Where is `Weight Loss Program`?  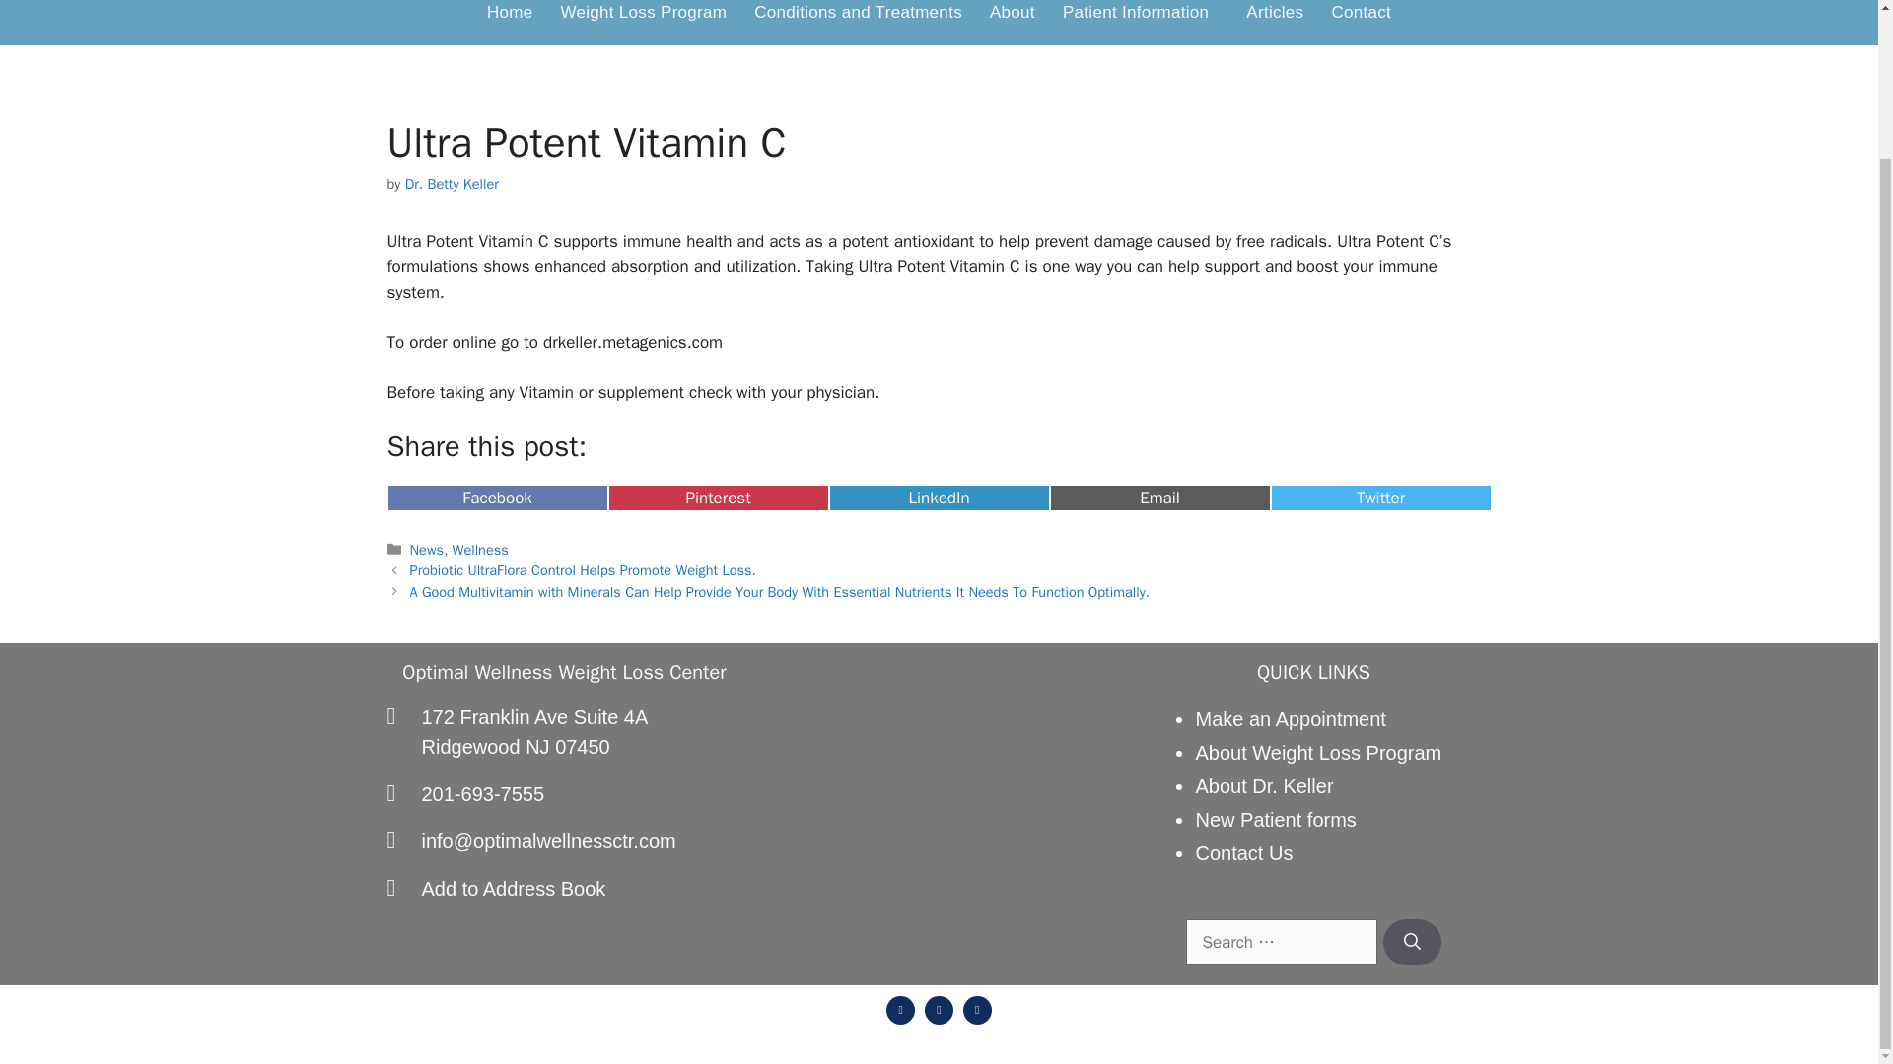
Weight Loss Program is located at coordinates (643, 18).